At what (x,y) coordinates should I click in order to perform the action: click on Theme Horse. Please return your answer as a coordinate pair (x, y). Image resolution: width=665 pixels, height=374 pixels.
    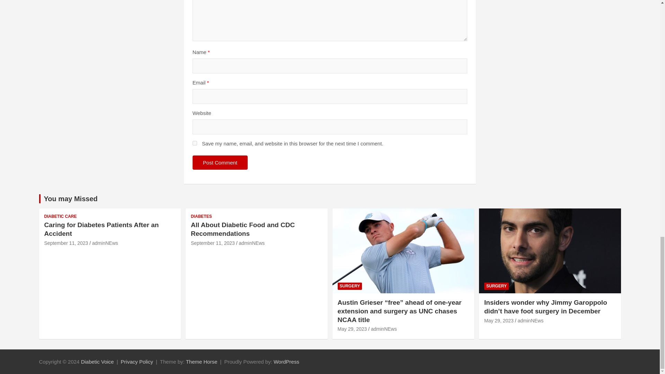
    Looking at the image, I should click on (202, 362).